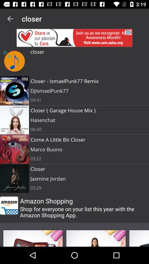 The width and height of the screenshot is (149, 264). I want to click on advert banner, so click(74, 38).